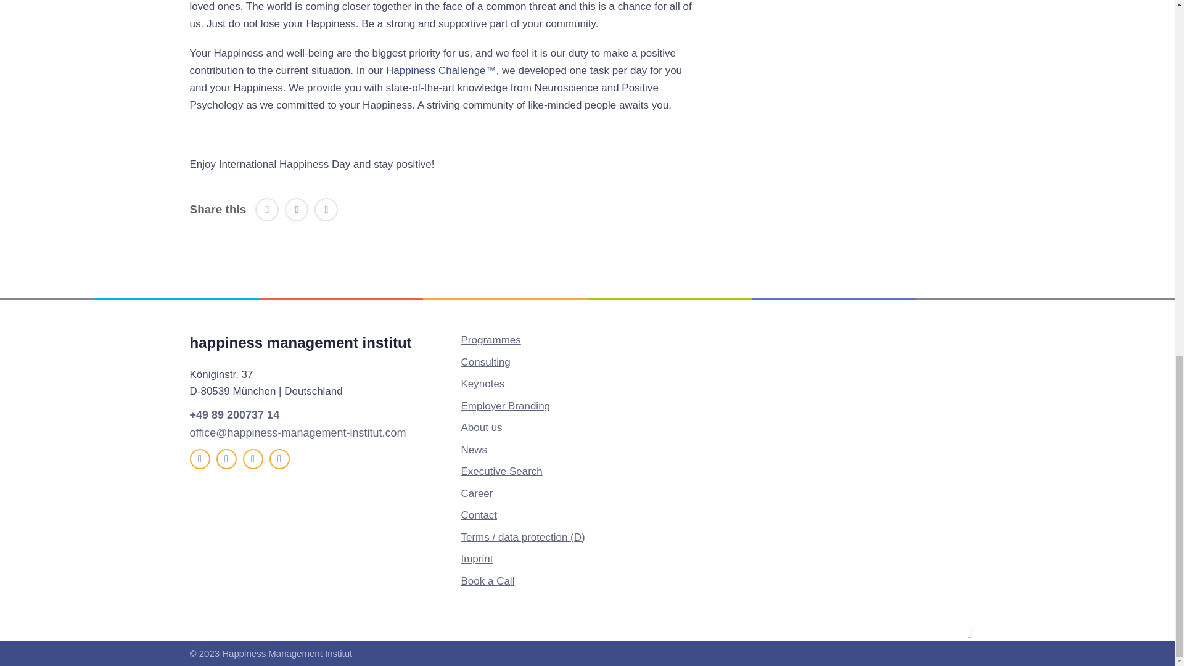  Describe the element at coordinates (479, 515) in the screenshot. I see `Contact` at that location.